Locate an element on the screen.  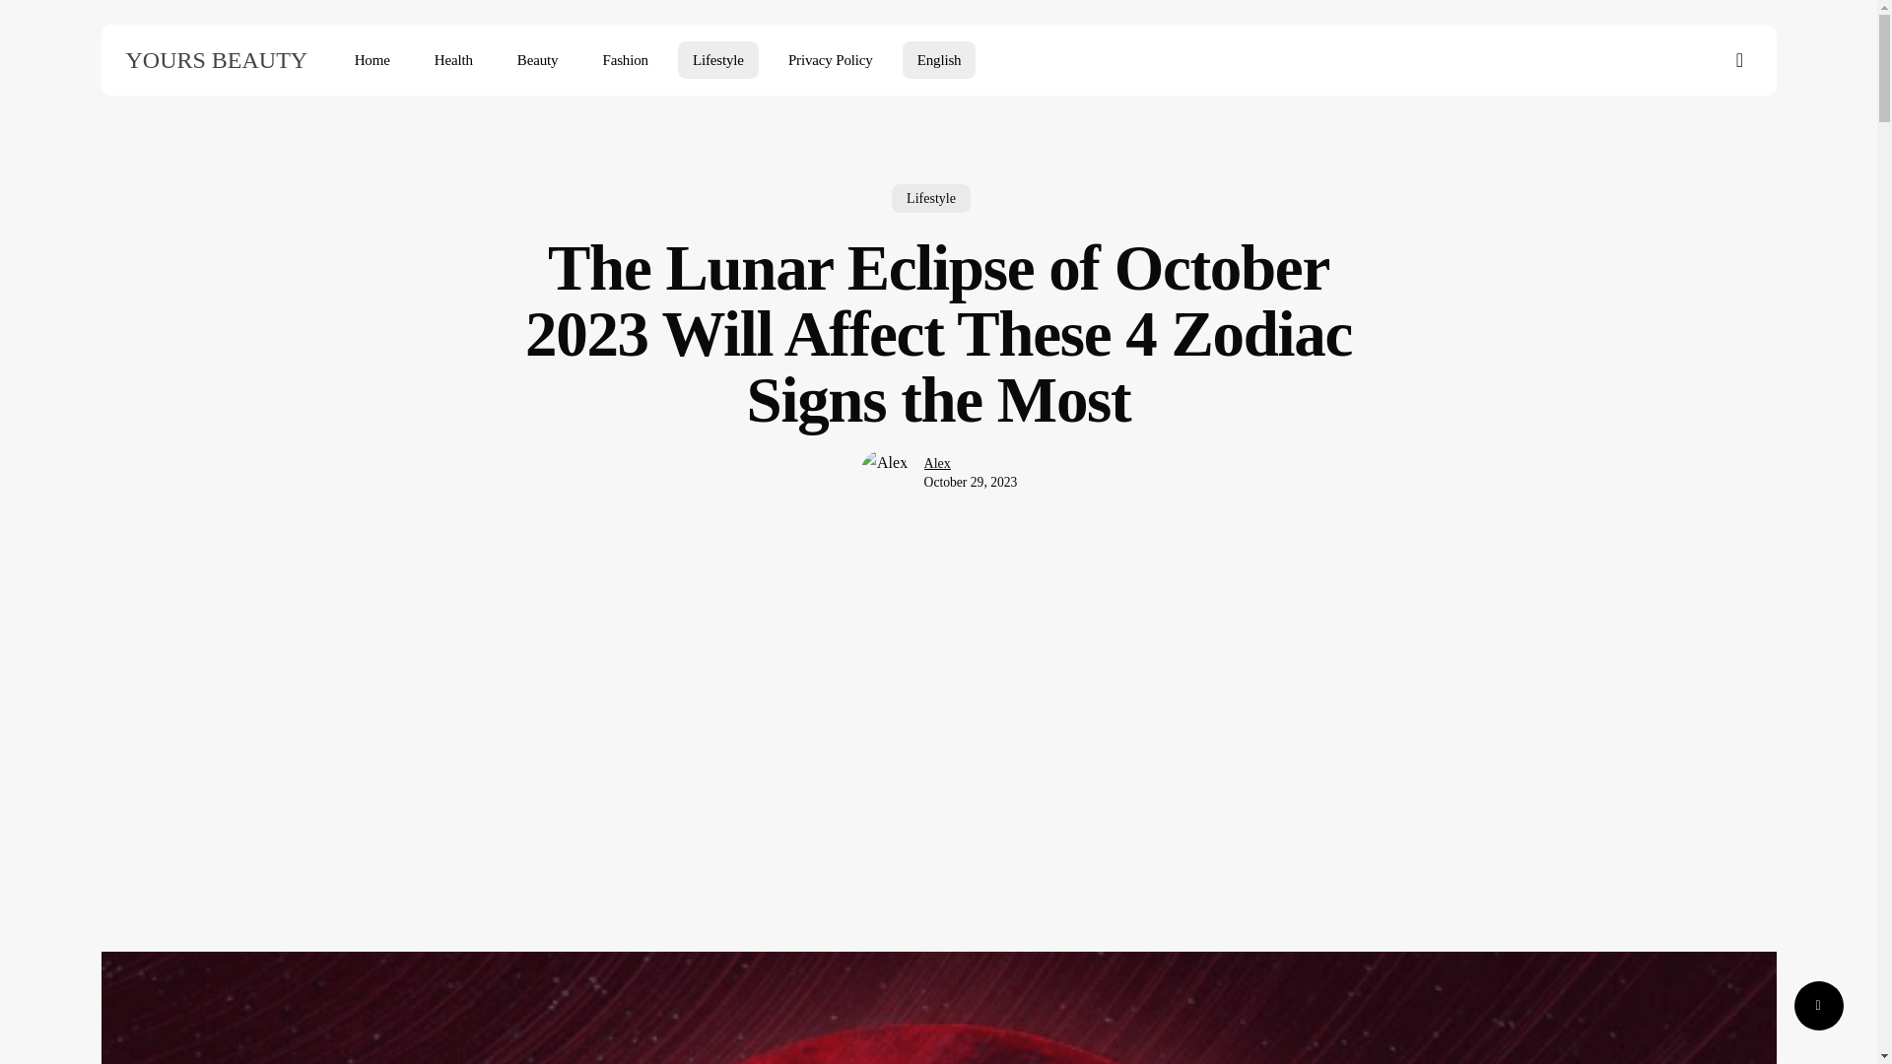
Beauty is located at coordinates (538, 59).